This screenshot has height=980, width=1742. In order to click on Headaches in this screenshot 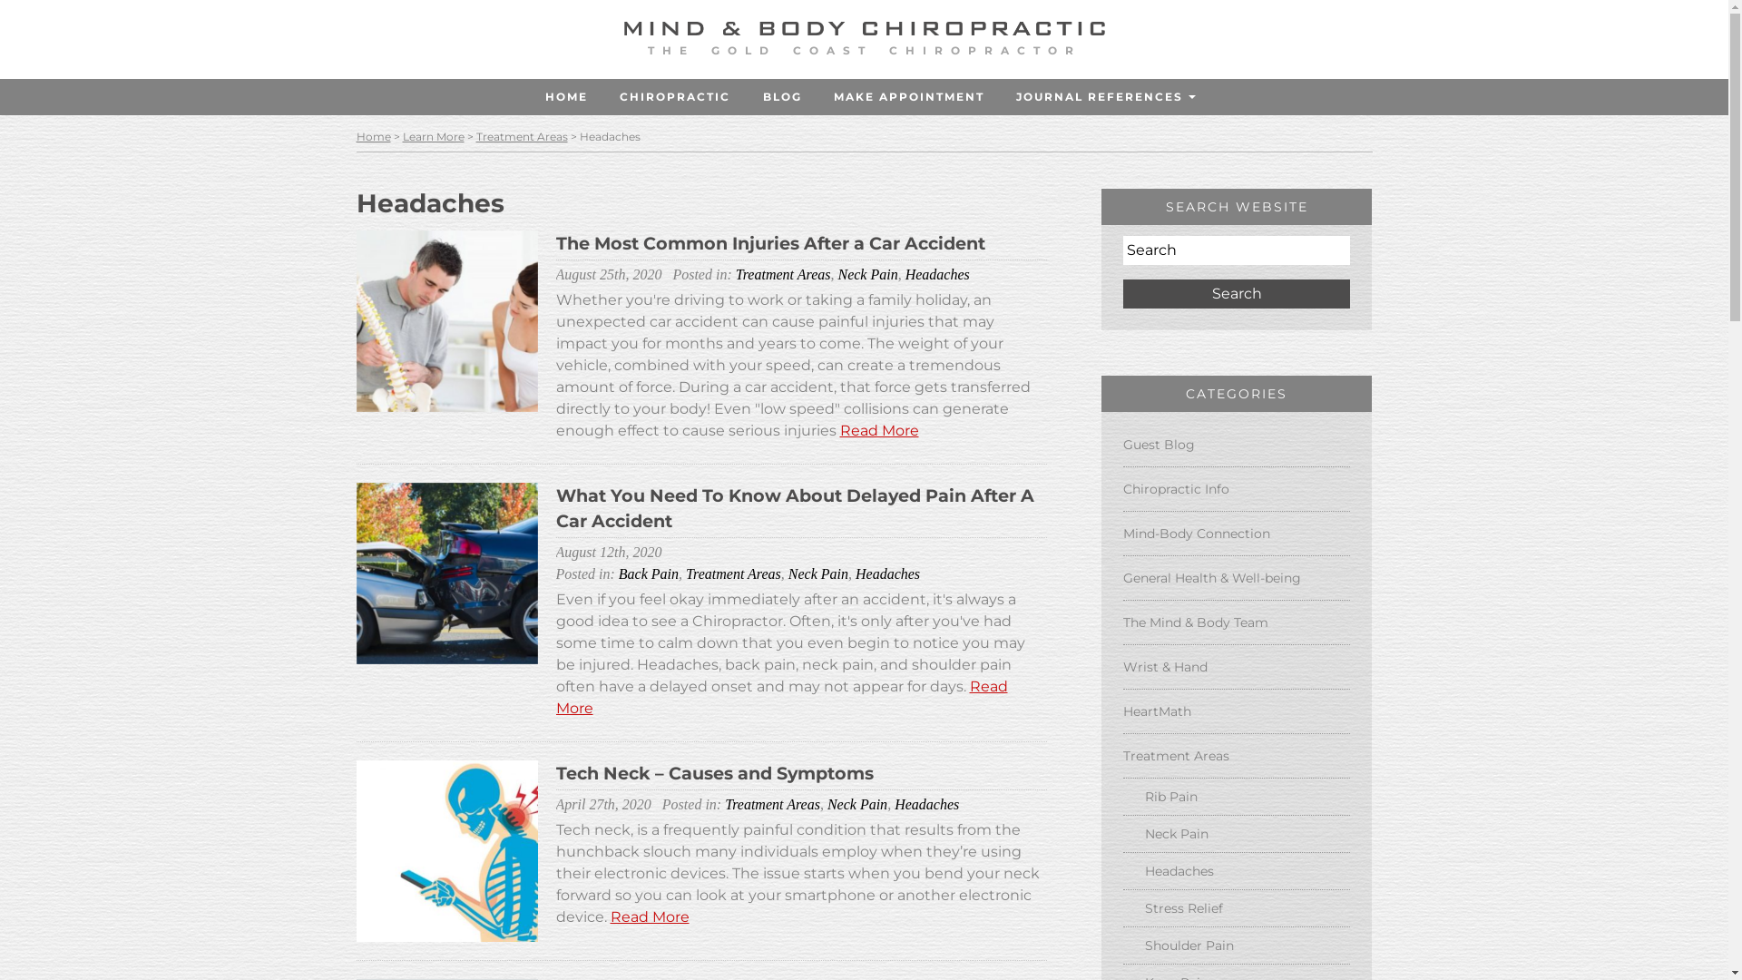, I will do `click(1237, 871)`.